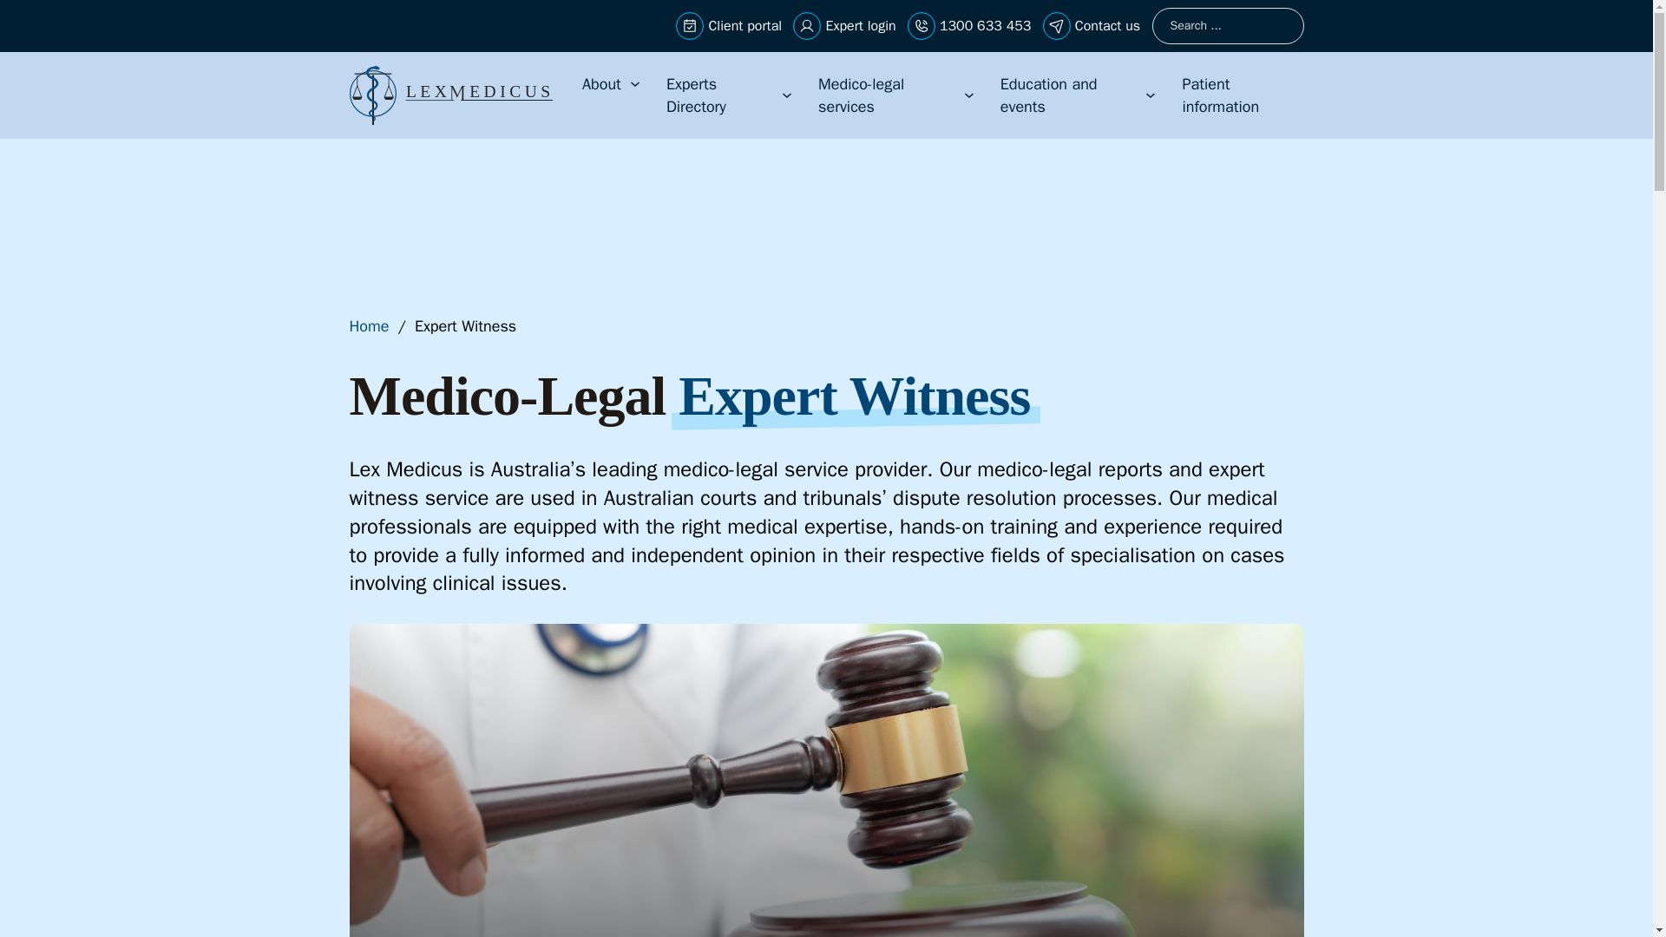 Image resolution: width=1666 pixels, height=937 pixels. Describe the element at coordinates (1107, 26) in the screenshot. I see `Contact us` at that location.